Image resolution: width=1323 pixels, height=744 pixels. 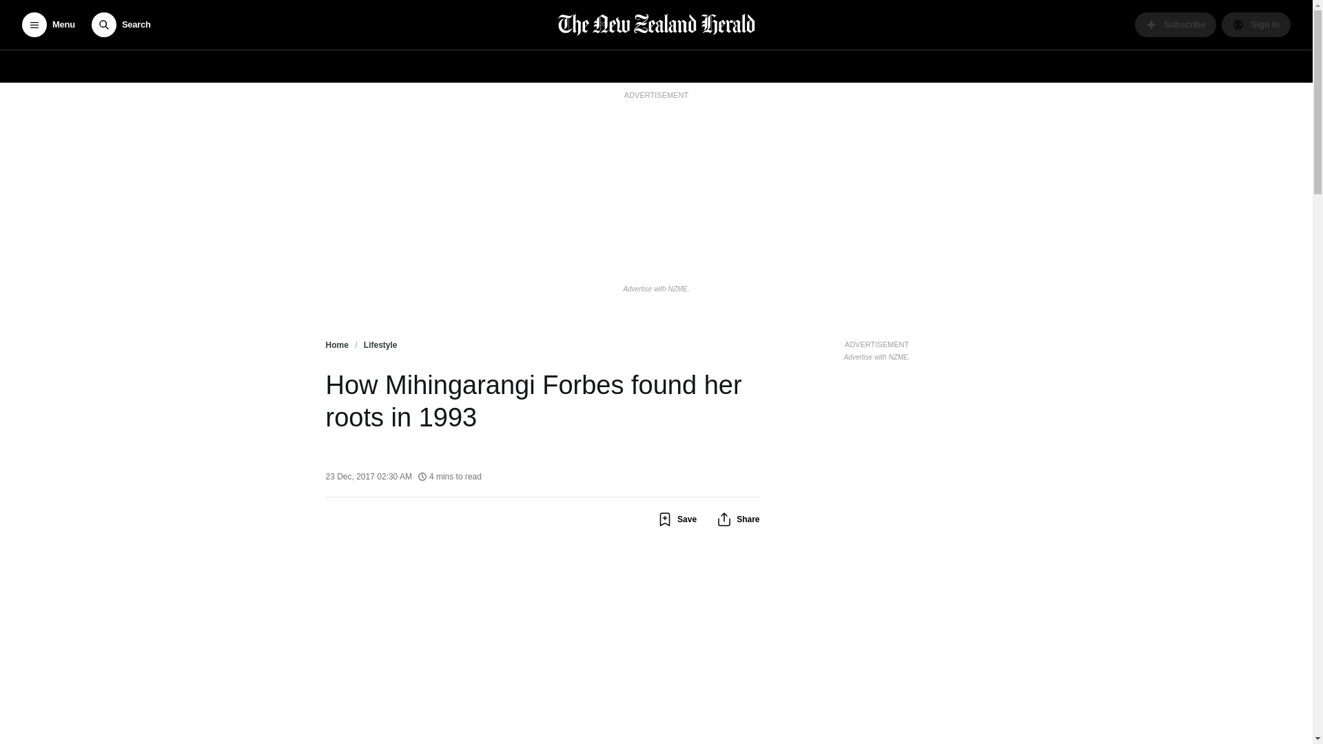 What do you see at coordinates (1255, 25) in the screenshot?
I see `Manage your account` at bounding box center [1255, 25].